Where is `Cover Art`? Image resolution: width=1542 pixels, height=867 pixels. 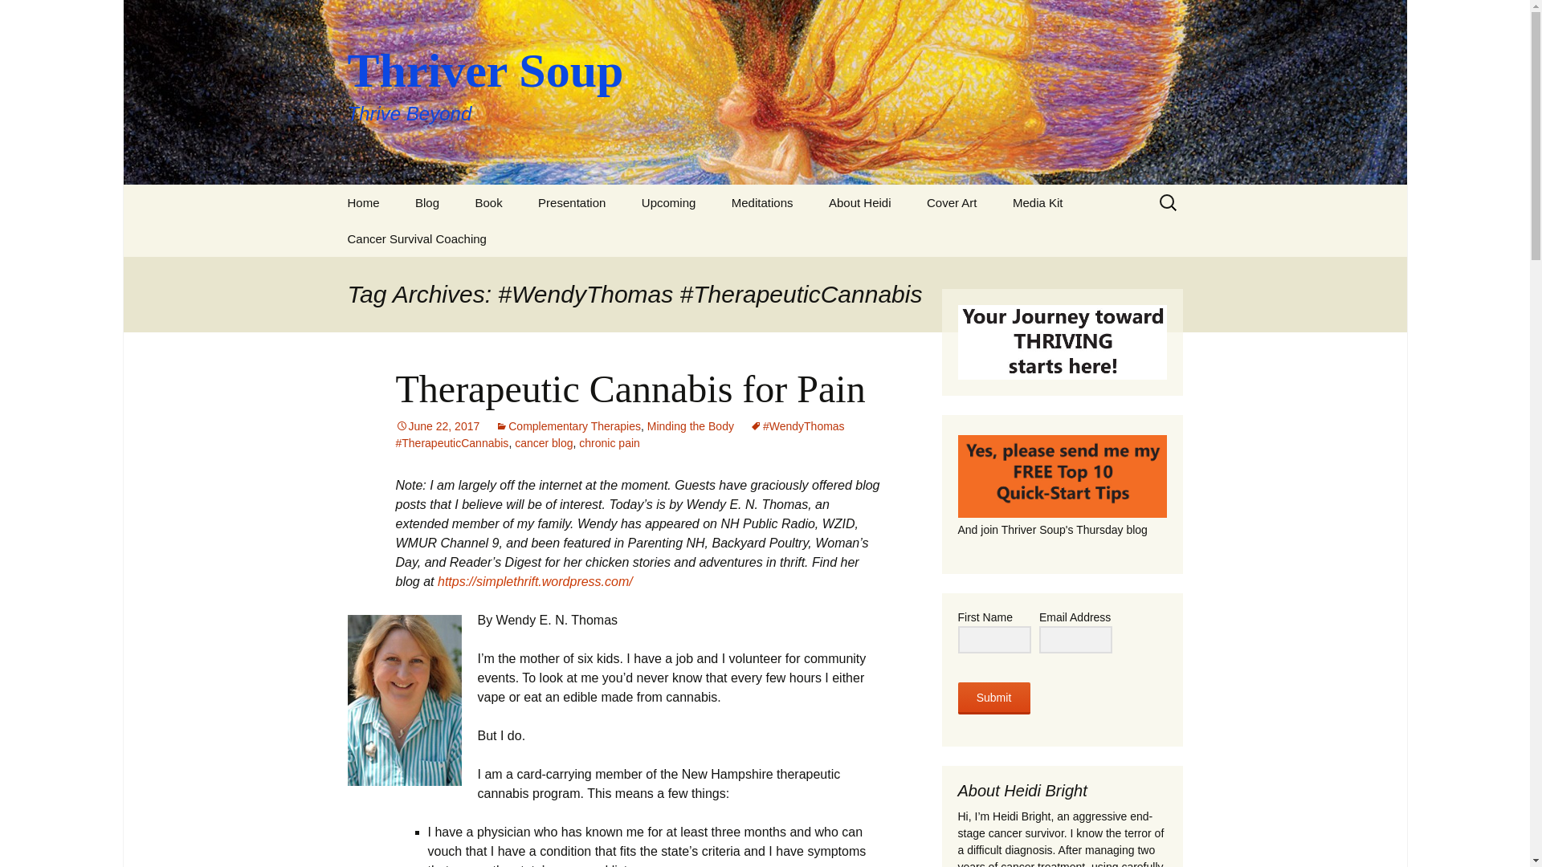
Cover Art is located at coordinates (952, 202).